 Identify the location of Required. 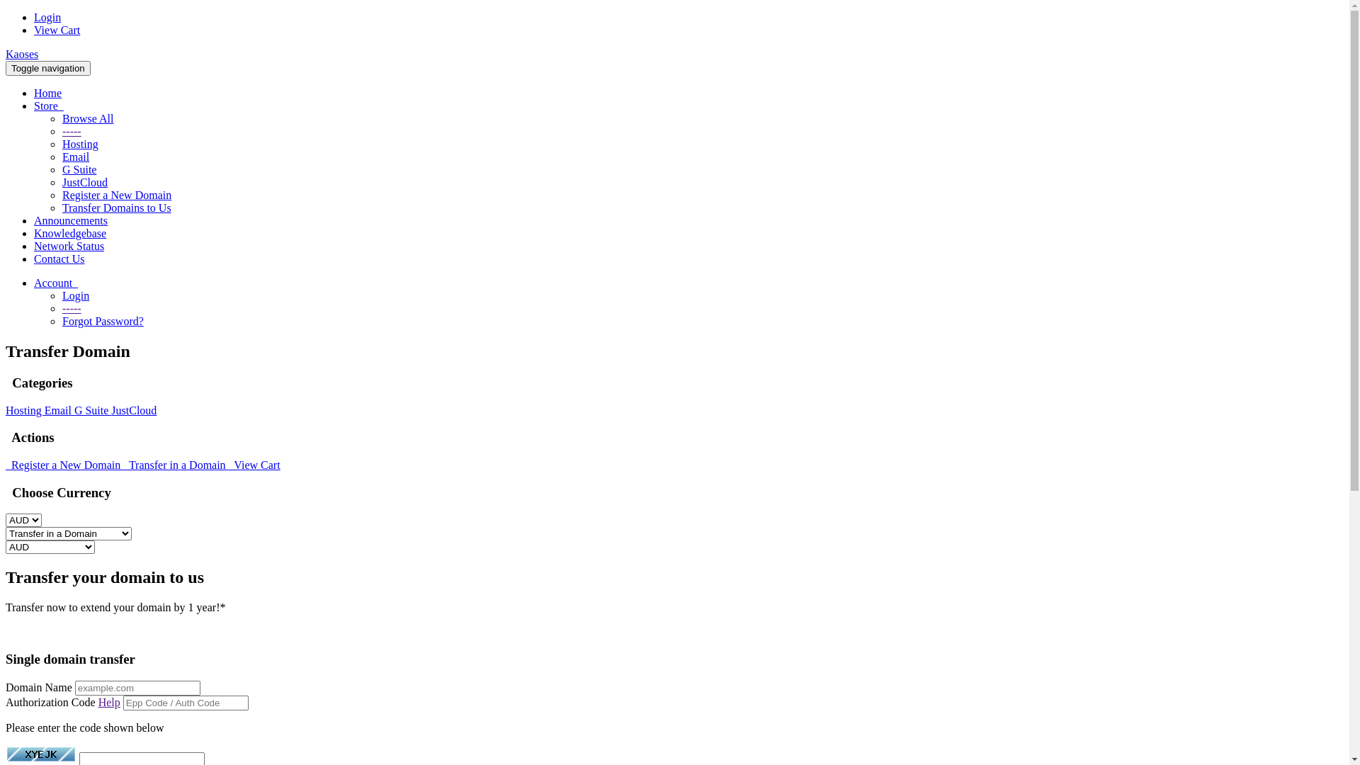
(186, 703).